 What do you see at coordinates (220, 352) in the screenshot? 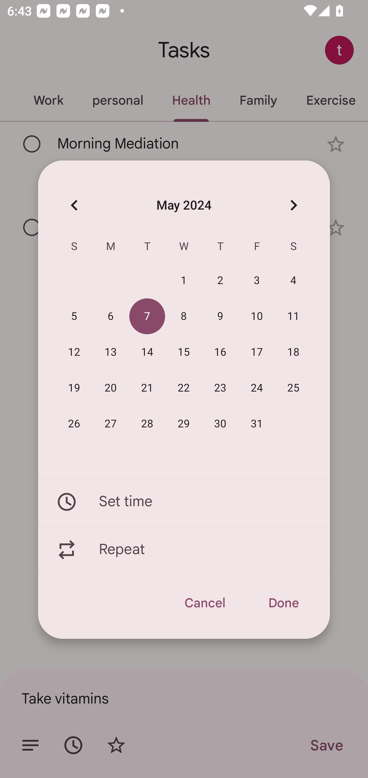
I see `16 16 May 2024` at bounding box center [220, 352].